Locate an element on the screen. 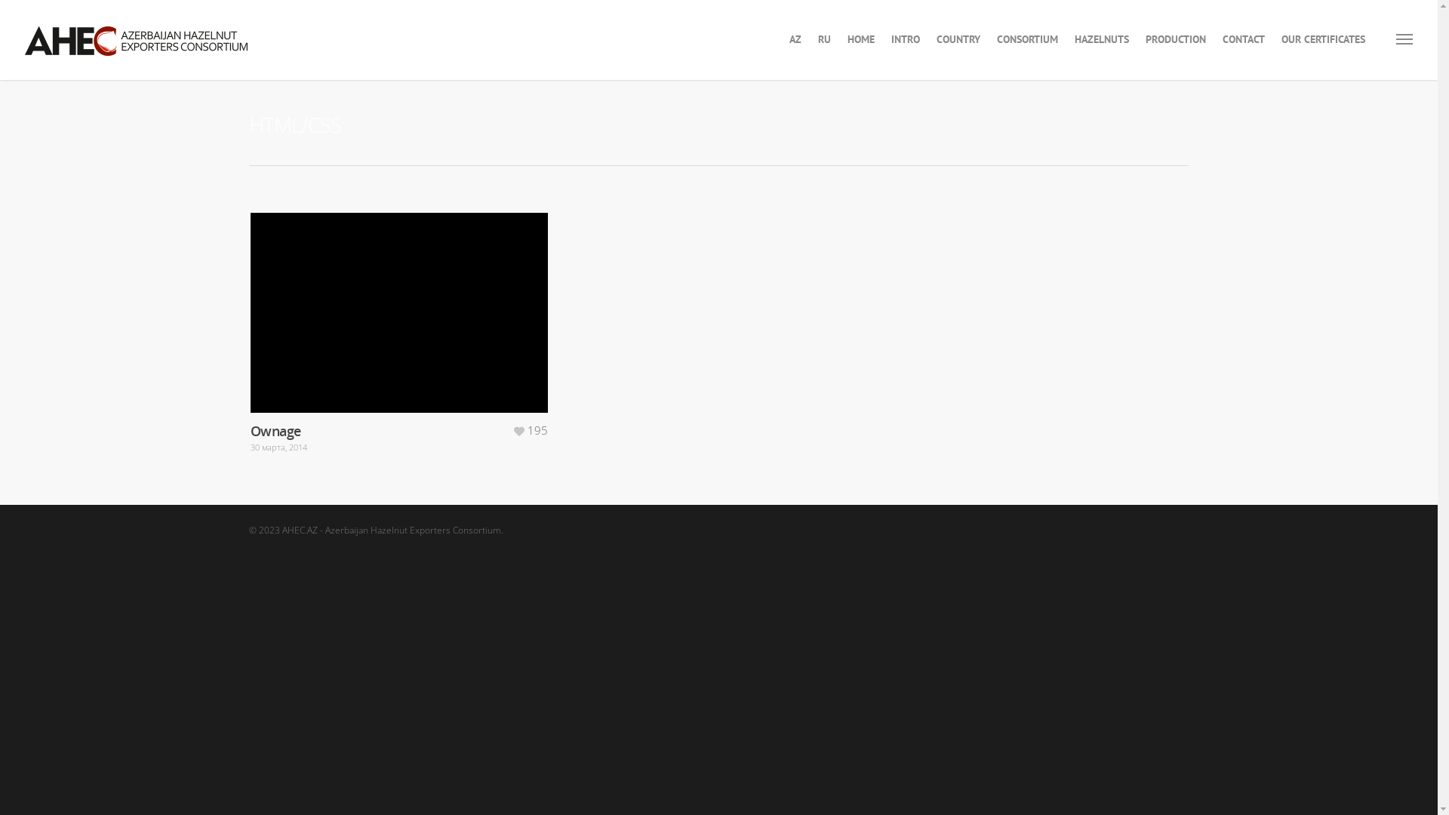 The image size is (1449, 815). COUNTRY is located at coordinates (958, 51).